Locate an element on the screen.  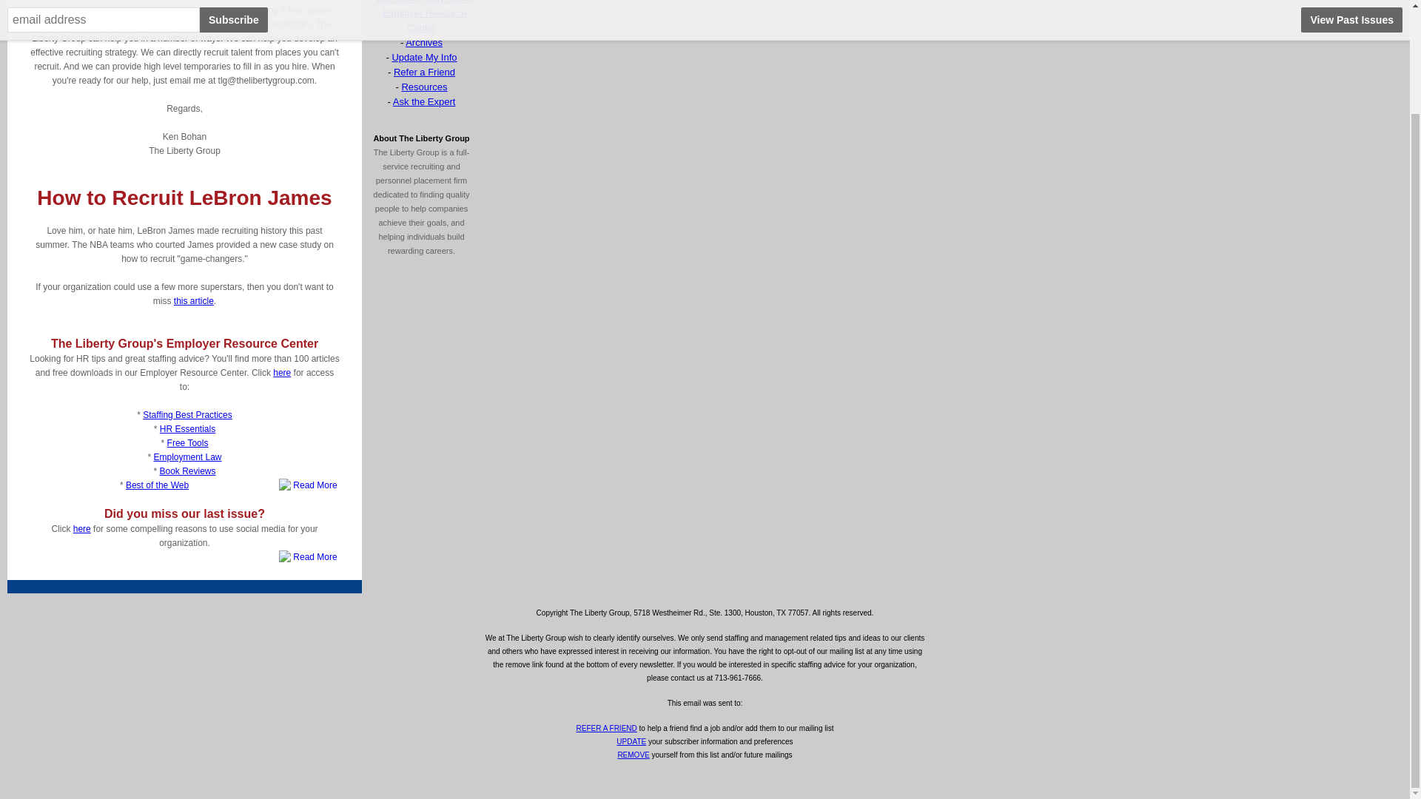
Book Reviews is located at coordinates (187, 471).